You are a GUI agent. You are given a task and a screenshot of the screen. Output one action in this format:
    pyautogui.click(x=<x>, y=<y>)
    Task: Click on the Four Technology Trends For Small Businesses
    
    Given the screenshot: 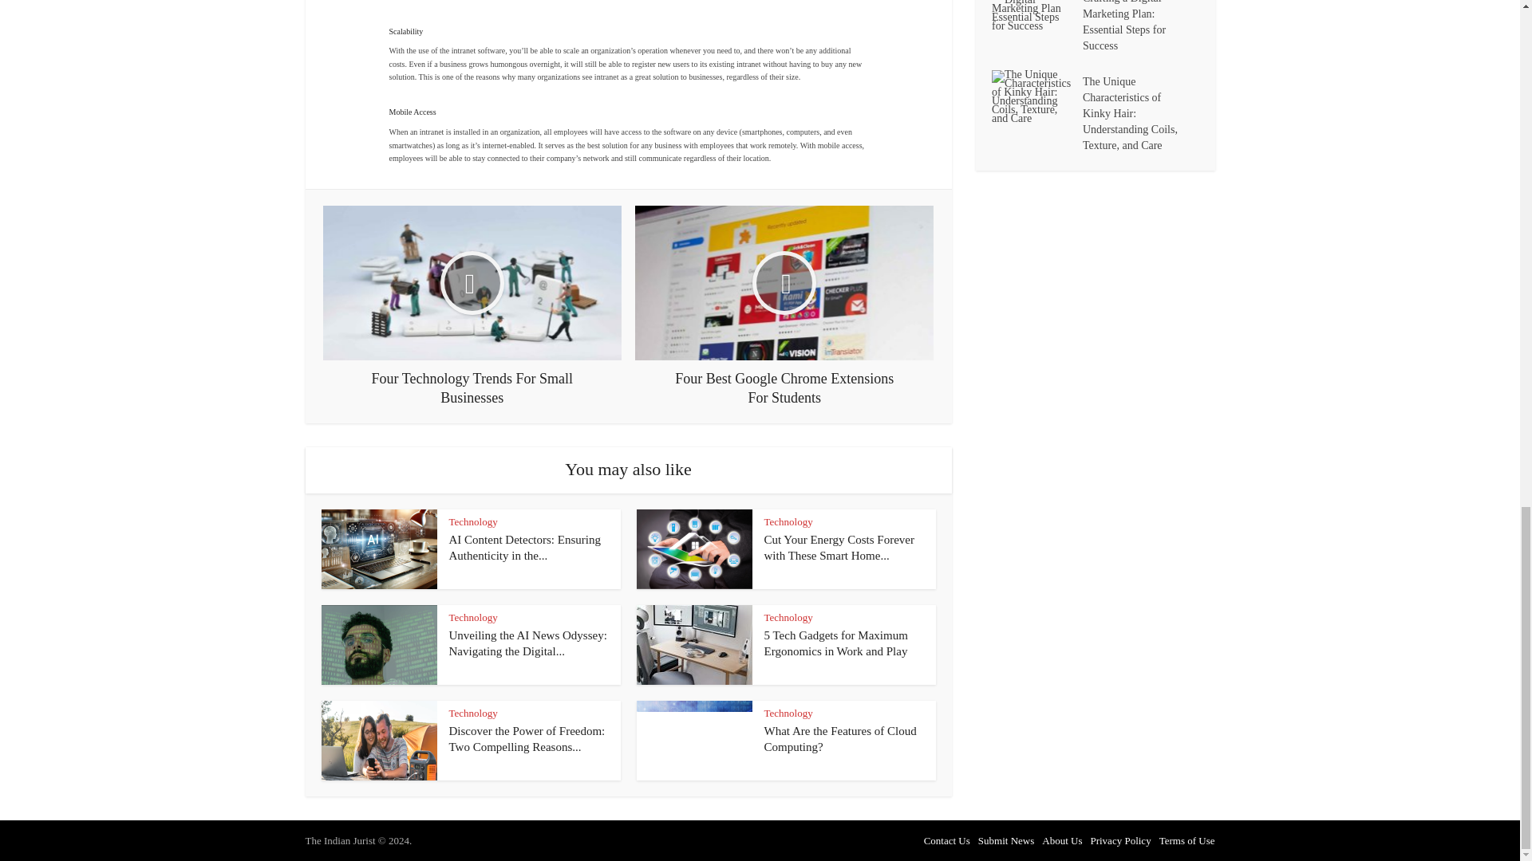 What is the action you would take?
    pyautogui.click(x=472, y=306)
    